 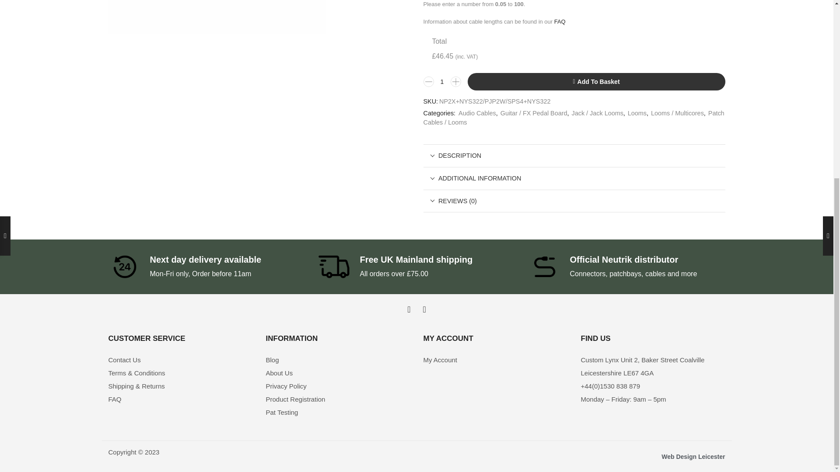 I want to click on Product Registration , so click(x=338, y=399).